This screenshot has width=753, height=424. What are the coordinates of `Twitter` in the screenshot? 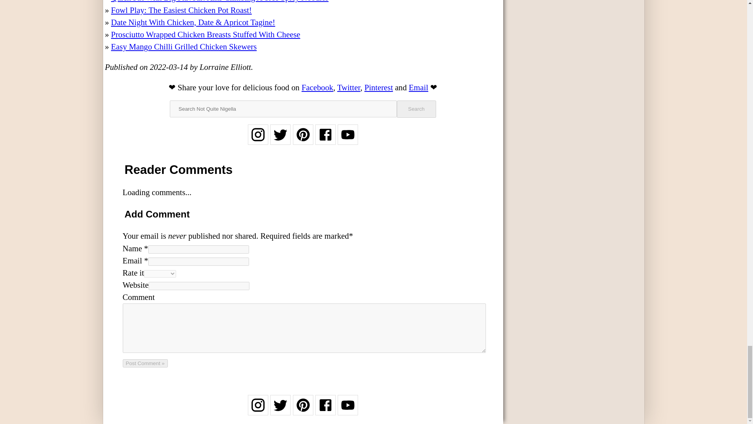 It's located at (349, 87).